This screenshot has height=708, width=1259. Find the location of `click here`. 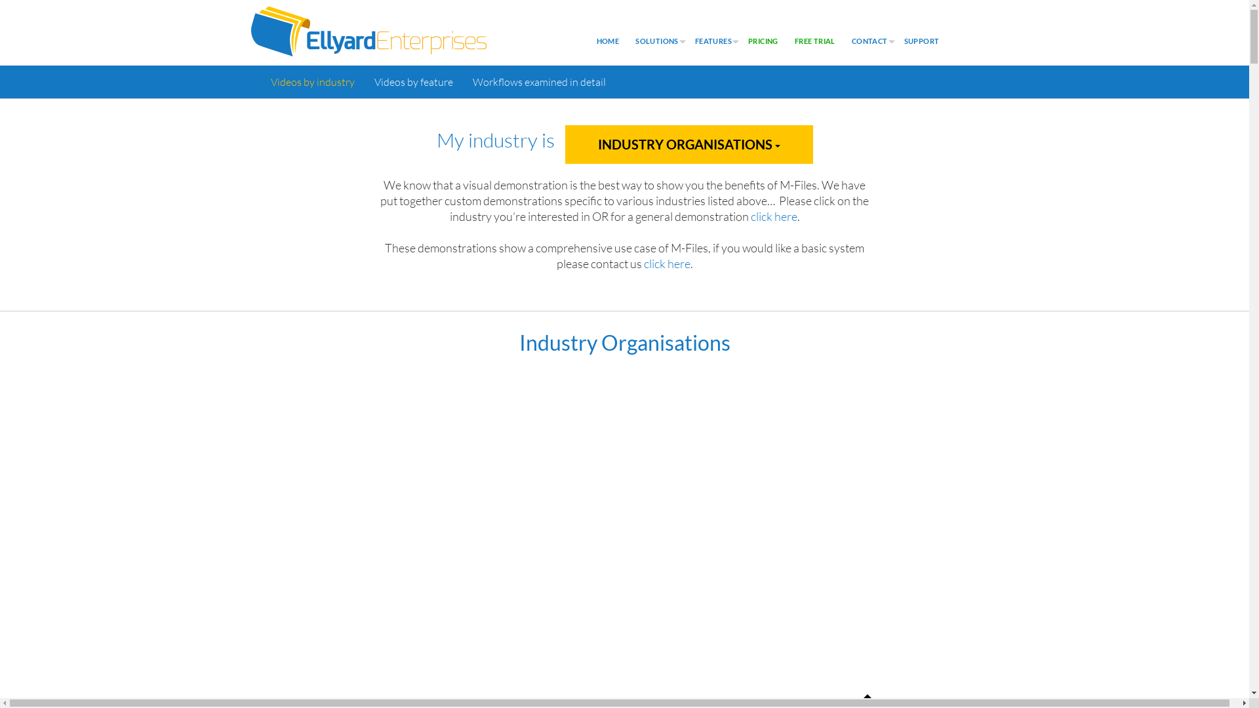

click here is located at coordinates (774, 216).